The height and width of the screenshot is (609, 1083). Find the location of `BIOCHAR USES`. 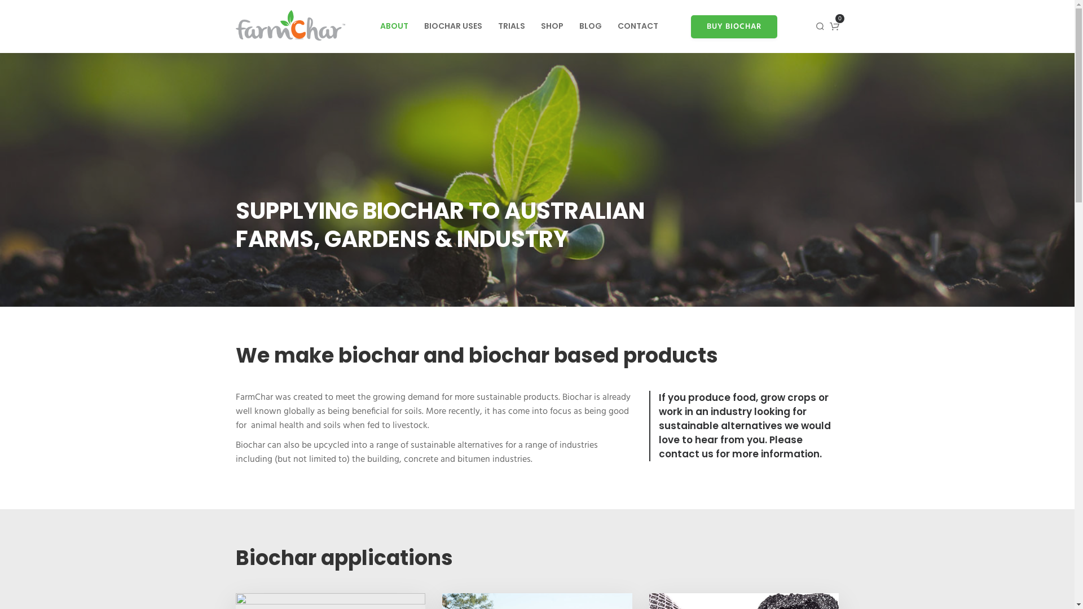

BIOCHAR USES is located at coordinates (454, 26).